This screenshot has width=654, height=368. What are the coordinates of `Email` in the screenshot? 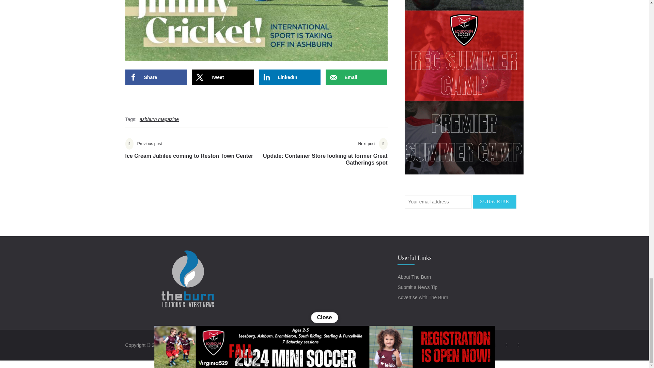 It's located at (356, 77).